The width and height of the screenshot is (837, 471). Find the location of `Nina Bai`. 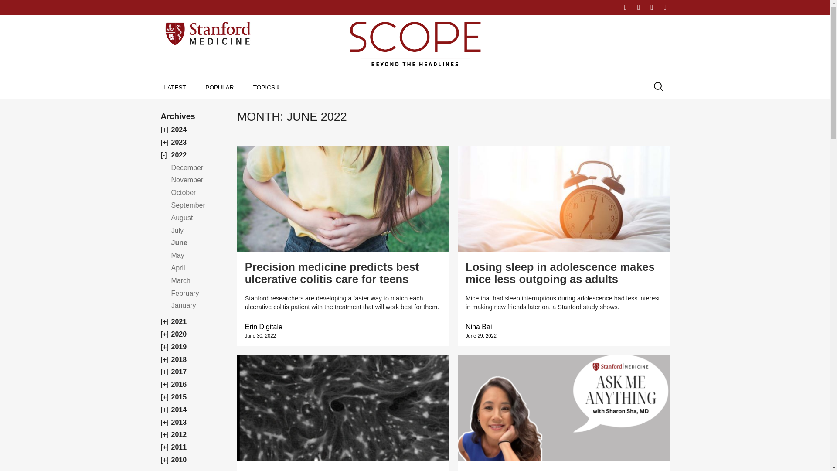

Nina Bai is located at coordinates (479, 327).